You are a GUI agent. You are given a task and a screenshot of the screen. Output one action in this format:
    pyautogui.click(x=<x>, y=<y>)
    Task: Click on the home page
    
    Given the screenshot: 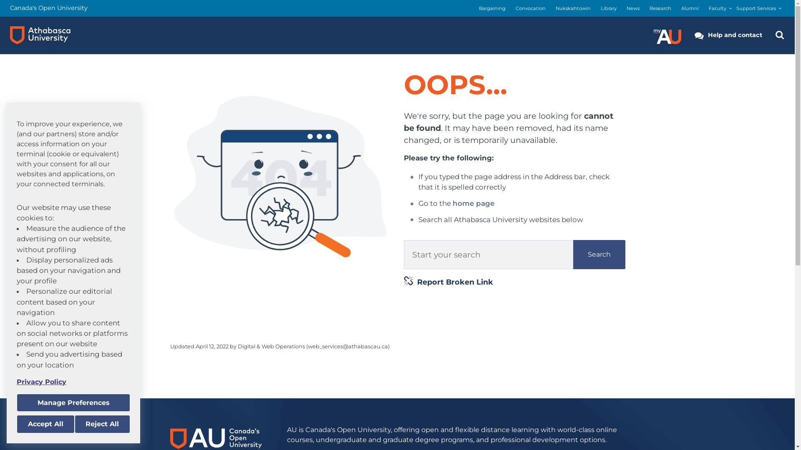 What is the action you would take?
    pyautogui.click(x=474, y=203)
    